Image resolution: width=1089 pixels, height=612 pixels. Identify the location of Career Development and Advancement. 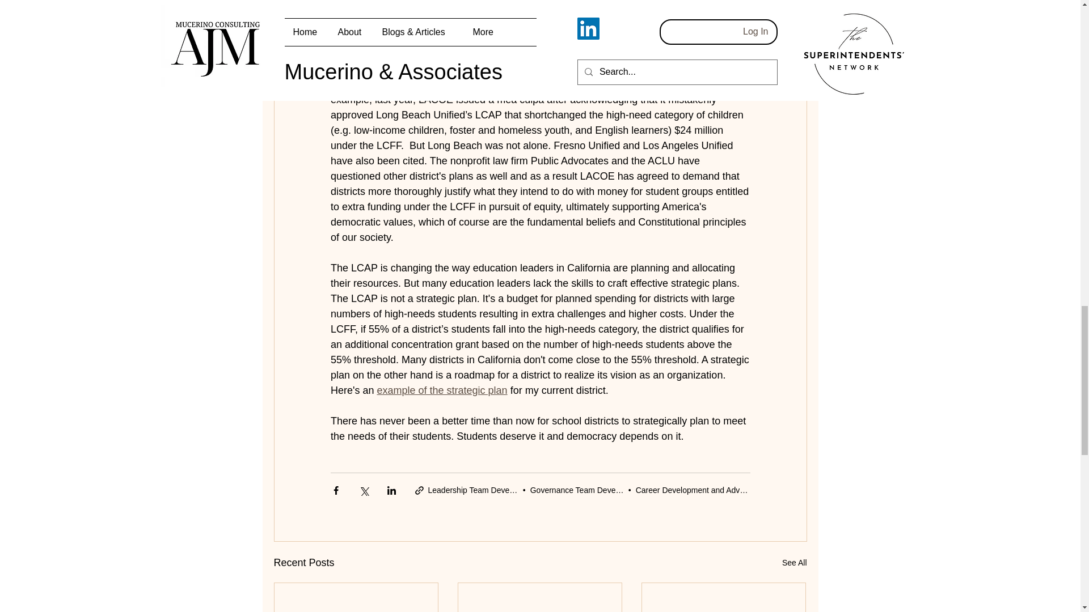
(705, 490).